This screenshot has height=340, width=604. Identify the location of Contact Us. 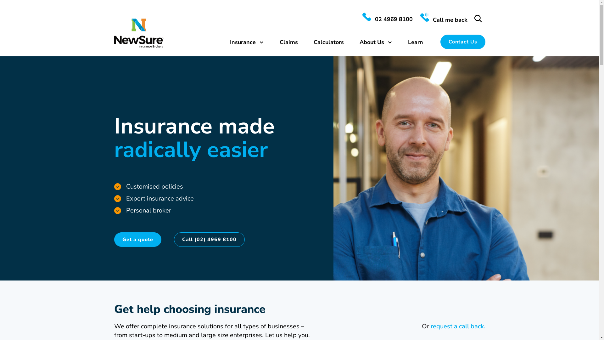
(463, 42).